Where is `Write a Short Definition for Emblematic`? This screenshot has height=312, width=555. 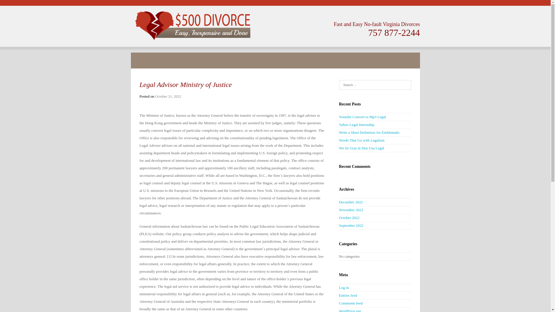
Write a Short Definition for Emblematic is located at coordinates (369, 132).